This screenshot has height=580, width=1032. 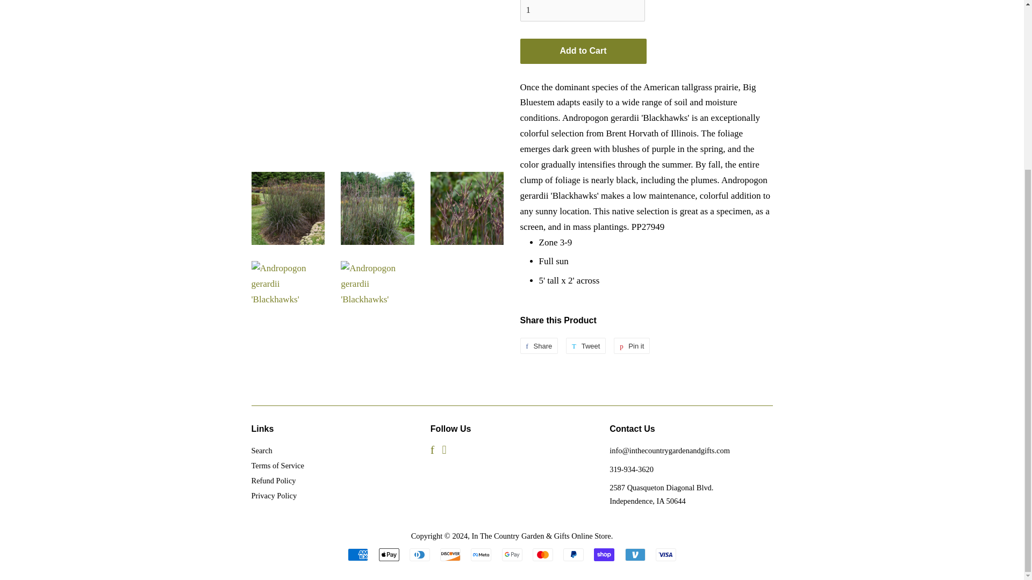 I want to click on Google Pay, so click(x=512, y=554).